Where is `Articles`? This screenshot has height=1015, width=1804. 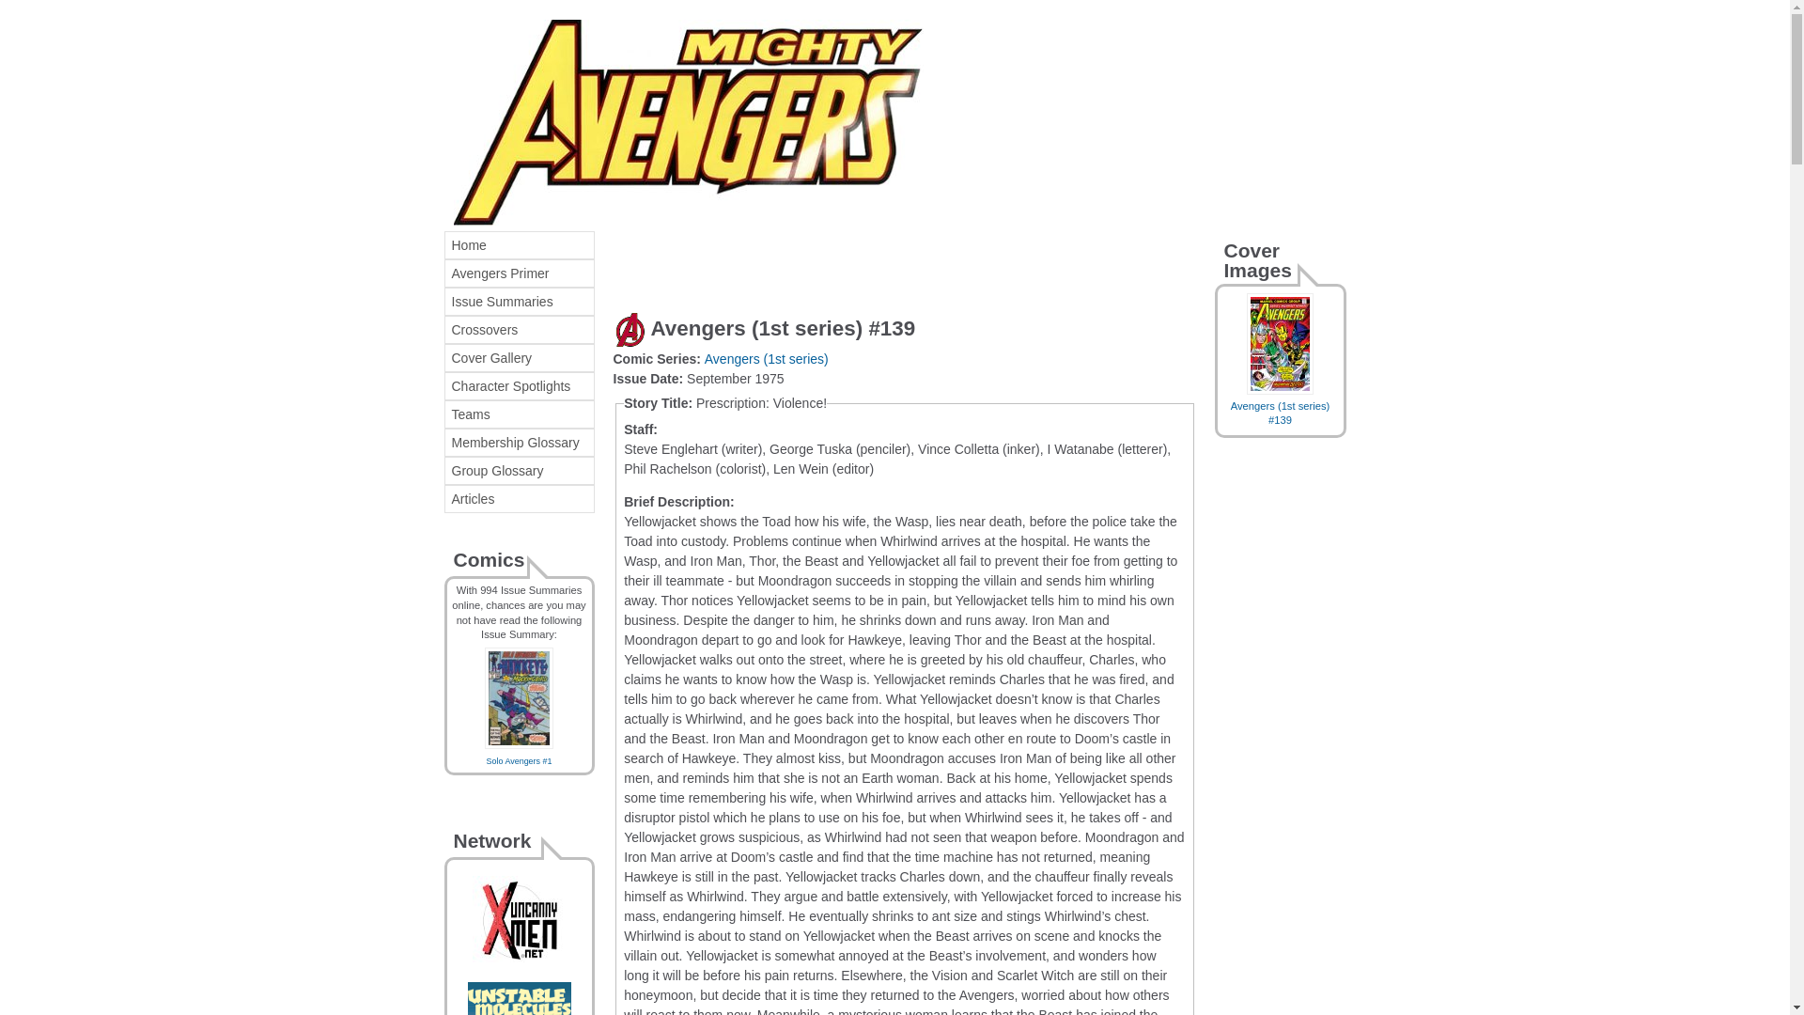
Articles is located at coordinates (519, 499).